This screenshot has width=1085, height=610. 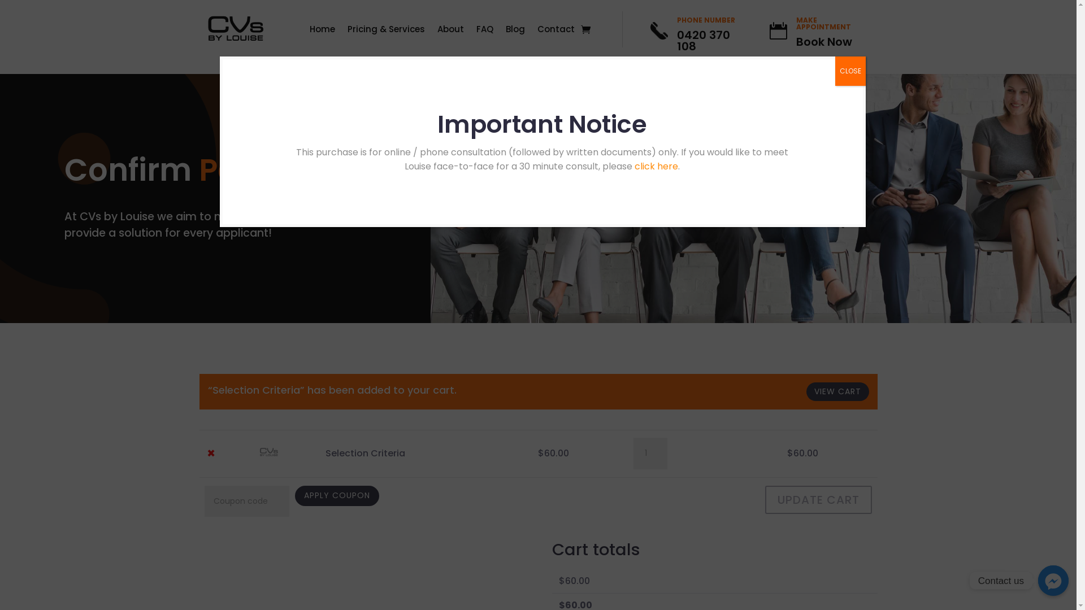 I want to click on Contact us, so click(x=1053, y=581).